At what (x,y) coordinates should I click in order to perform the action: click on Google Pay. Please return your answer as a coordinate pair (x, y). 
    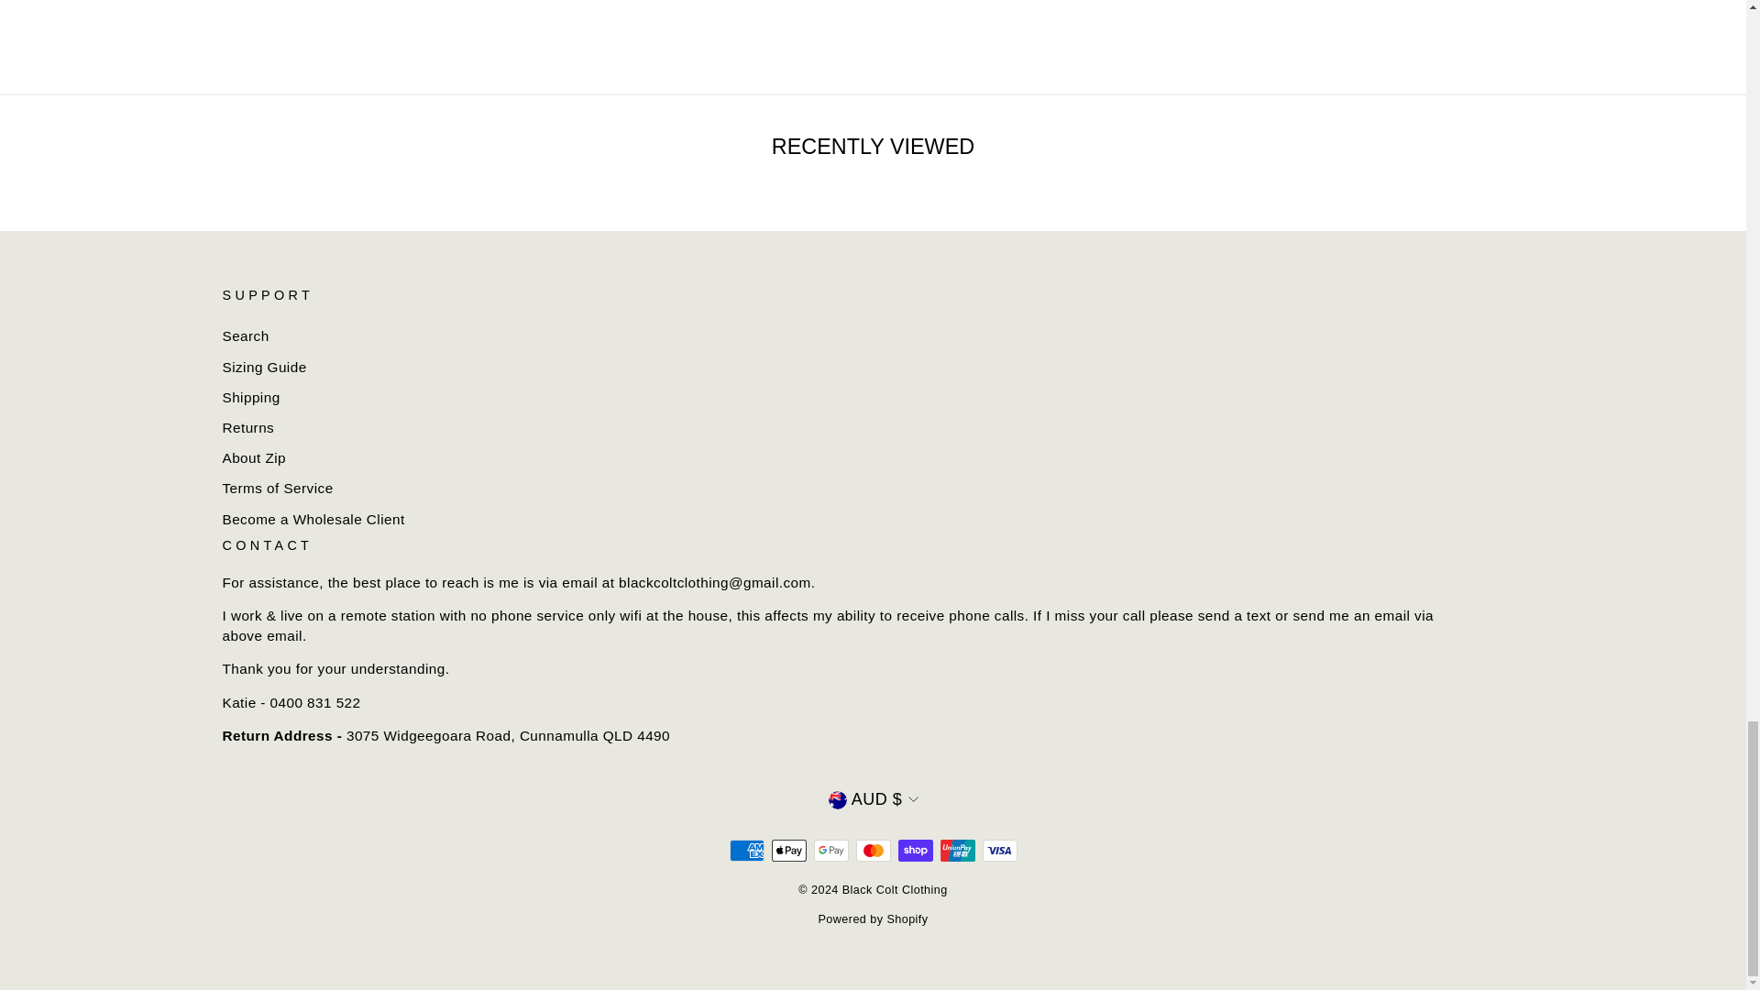
    Looking at the image, I should click on (830, 850).